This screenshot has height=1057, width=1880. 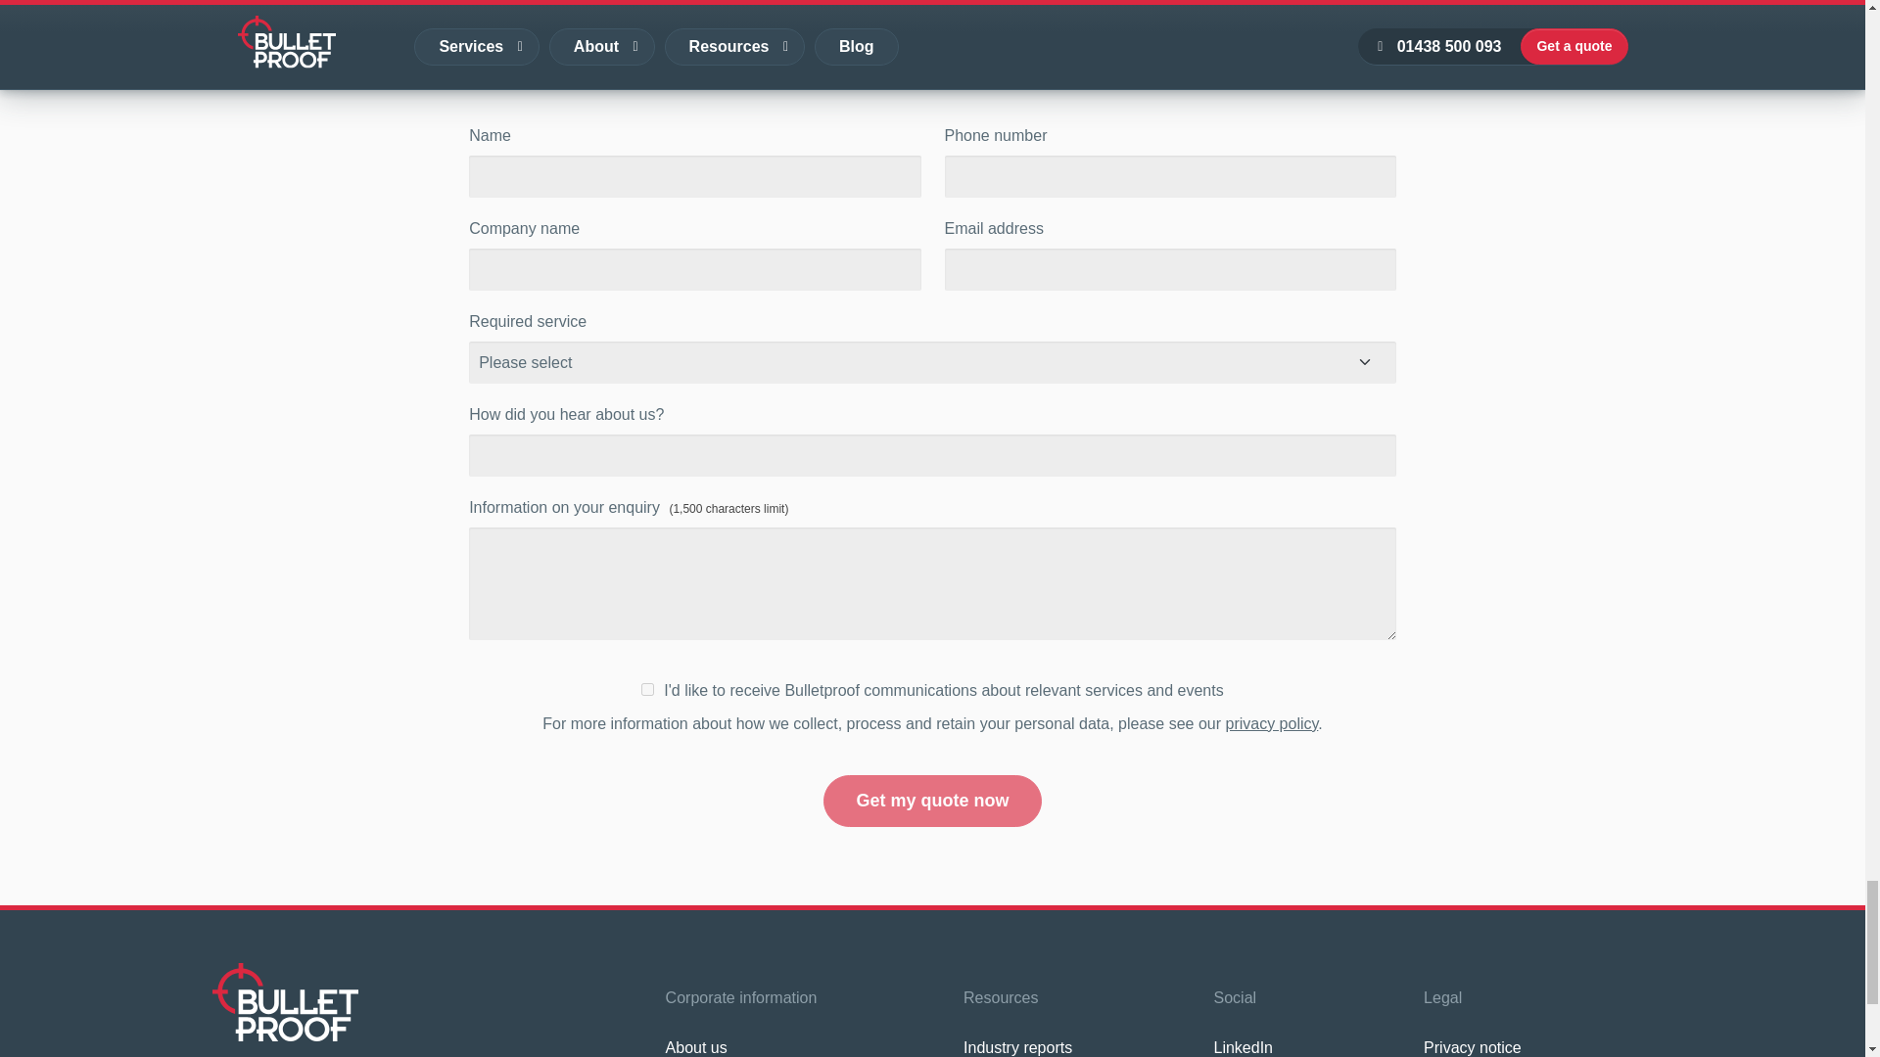 I want to click on 1, so click(x=647, y=689).